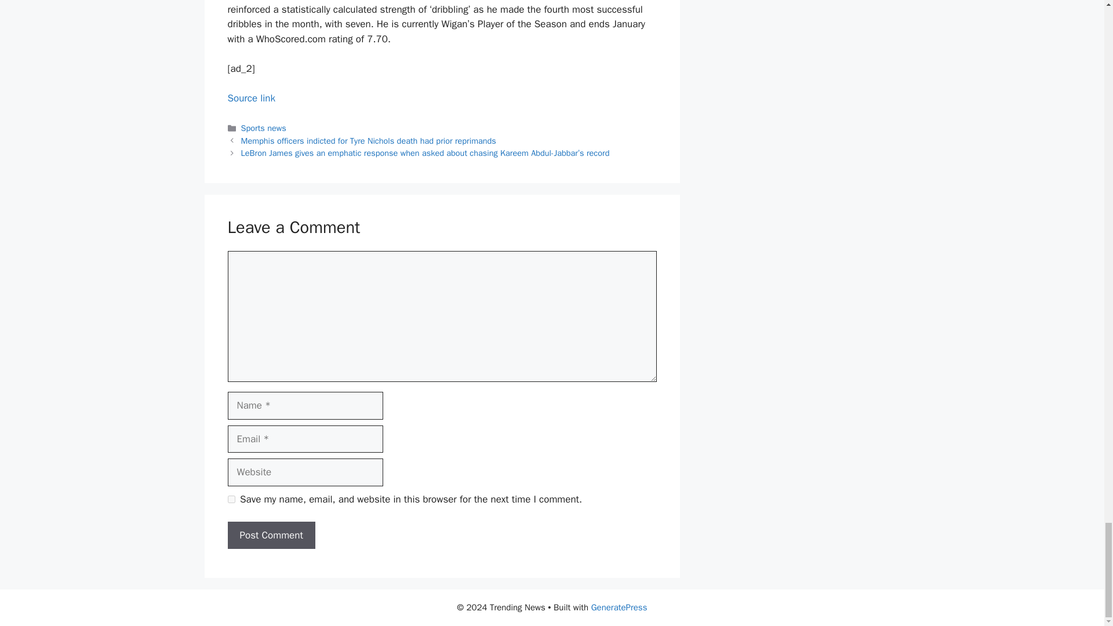 This screenshot has height=626, width=1113. I want to click on yes, so click(231, 500).